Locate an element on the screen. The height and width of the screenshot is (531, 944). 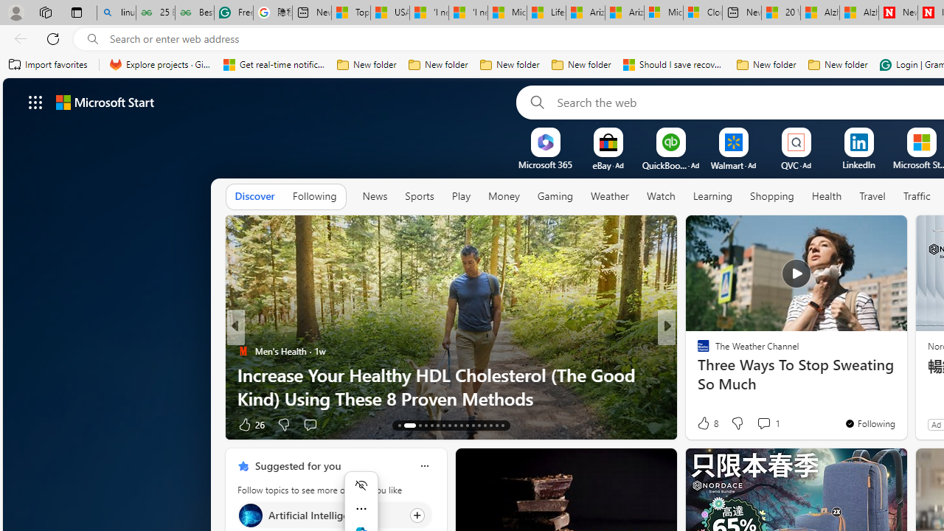
Learning is located at coordinates (712, 196).